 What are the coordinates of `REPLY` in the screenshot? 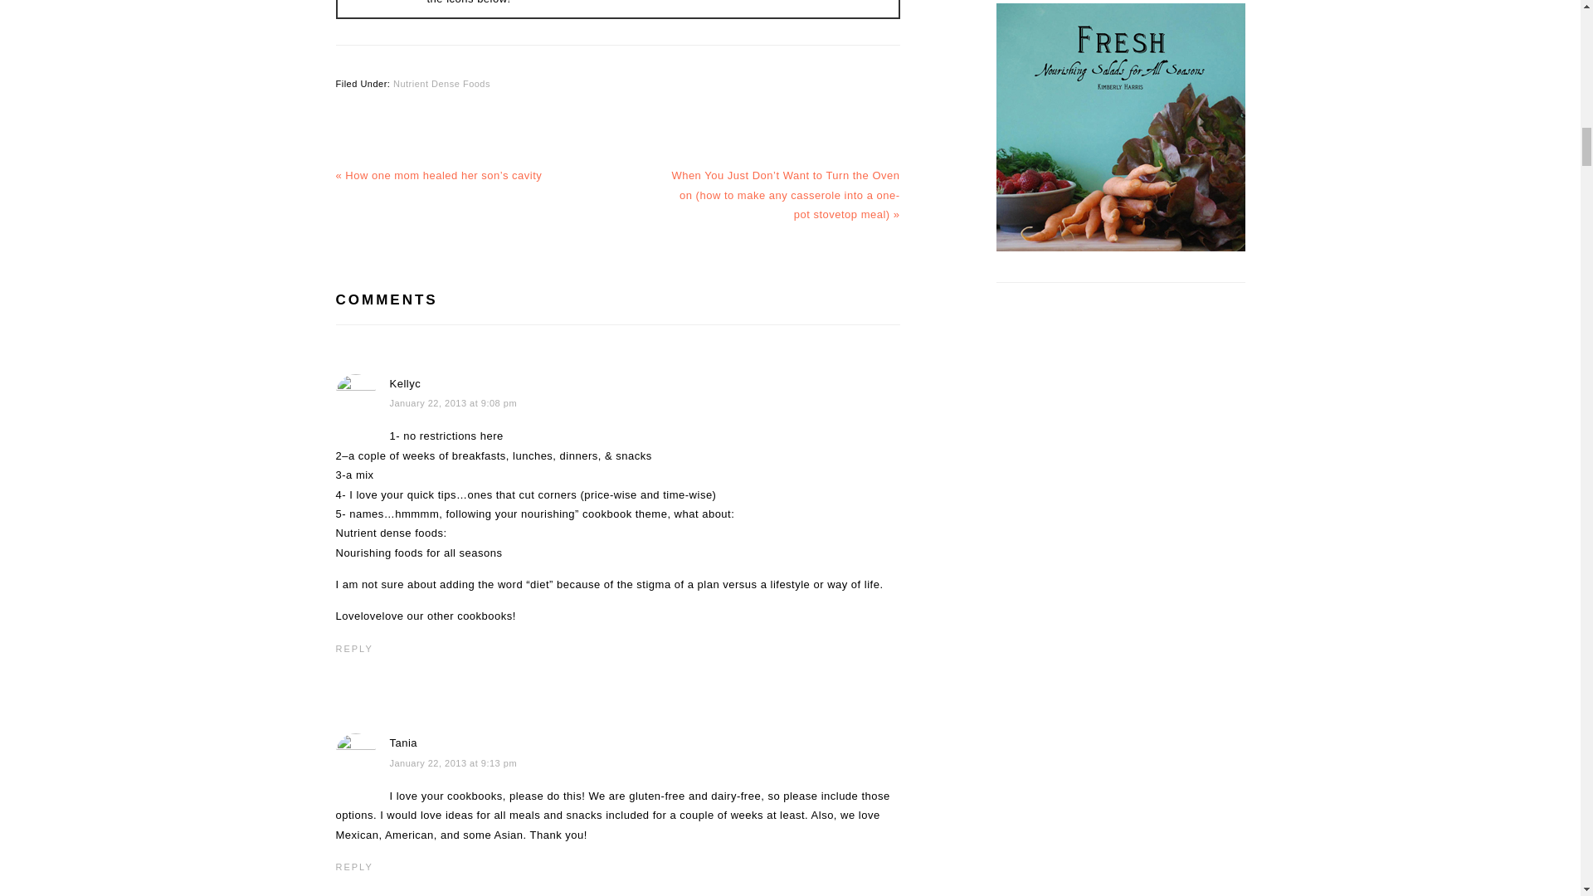 It's located at (353, 866).